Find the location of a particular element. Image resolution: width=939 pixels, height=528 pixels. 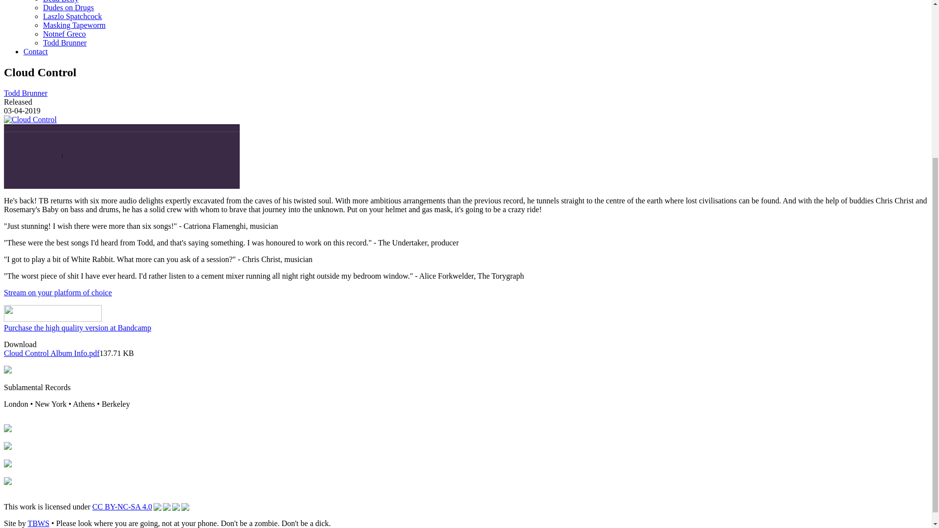

Notnef Greco is located at coordinates (65, 33).